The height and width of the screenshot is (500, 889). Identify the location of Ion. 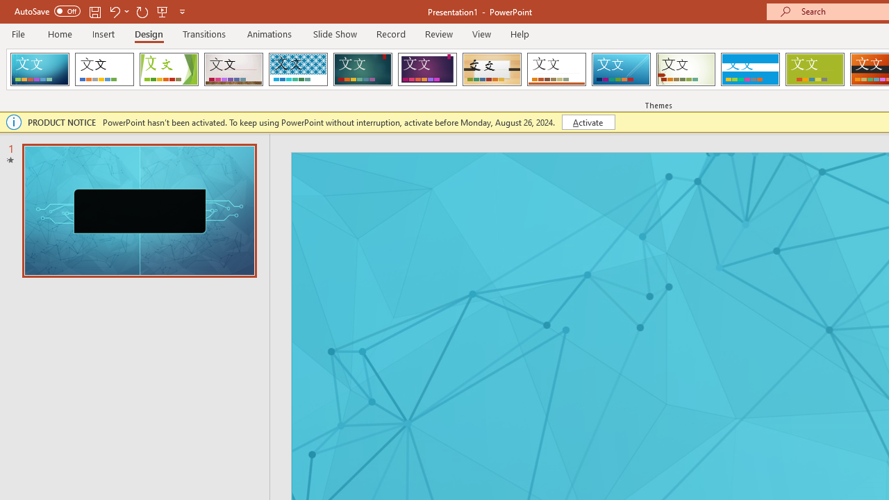
(363, 69).